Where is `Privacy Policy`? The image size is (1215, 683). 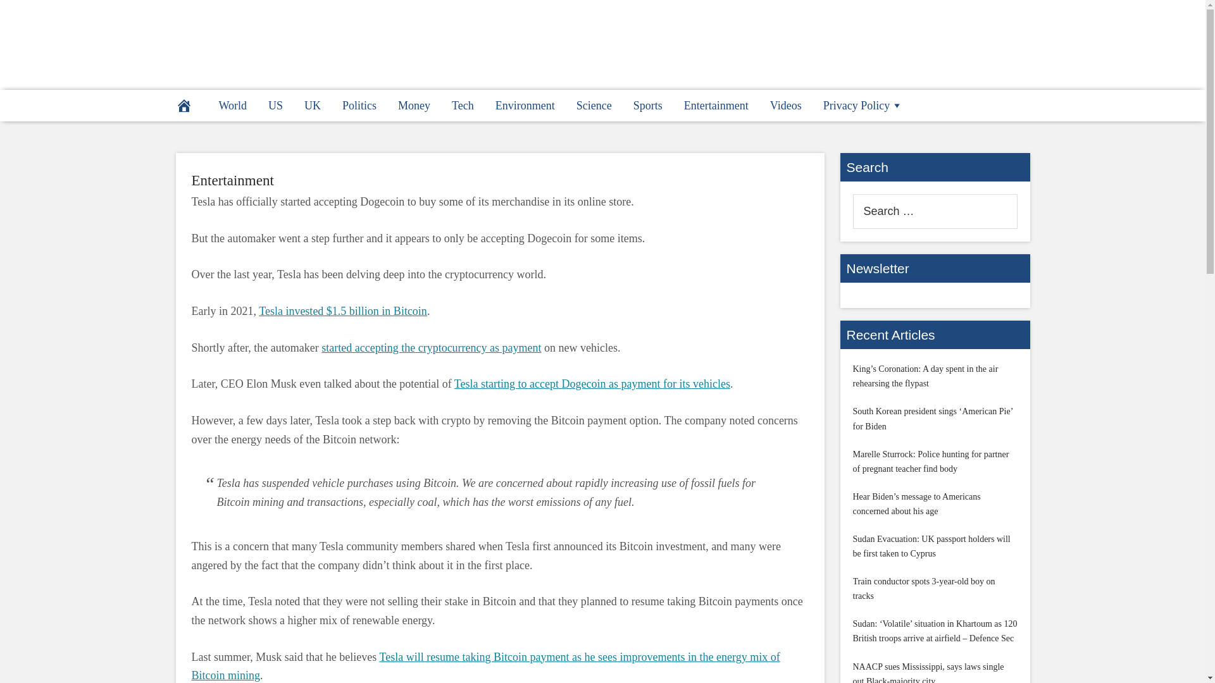
Privacy Policy is located at coordinates (863, 105).